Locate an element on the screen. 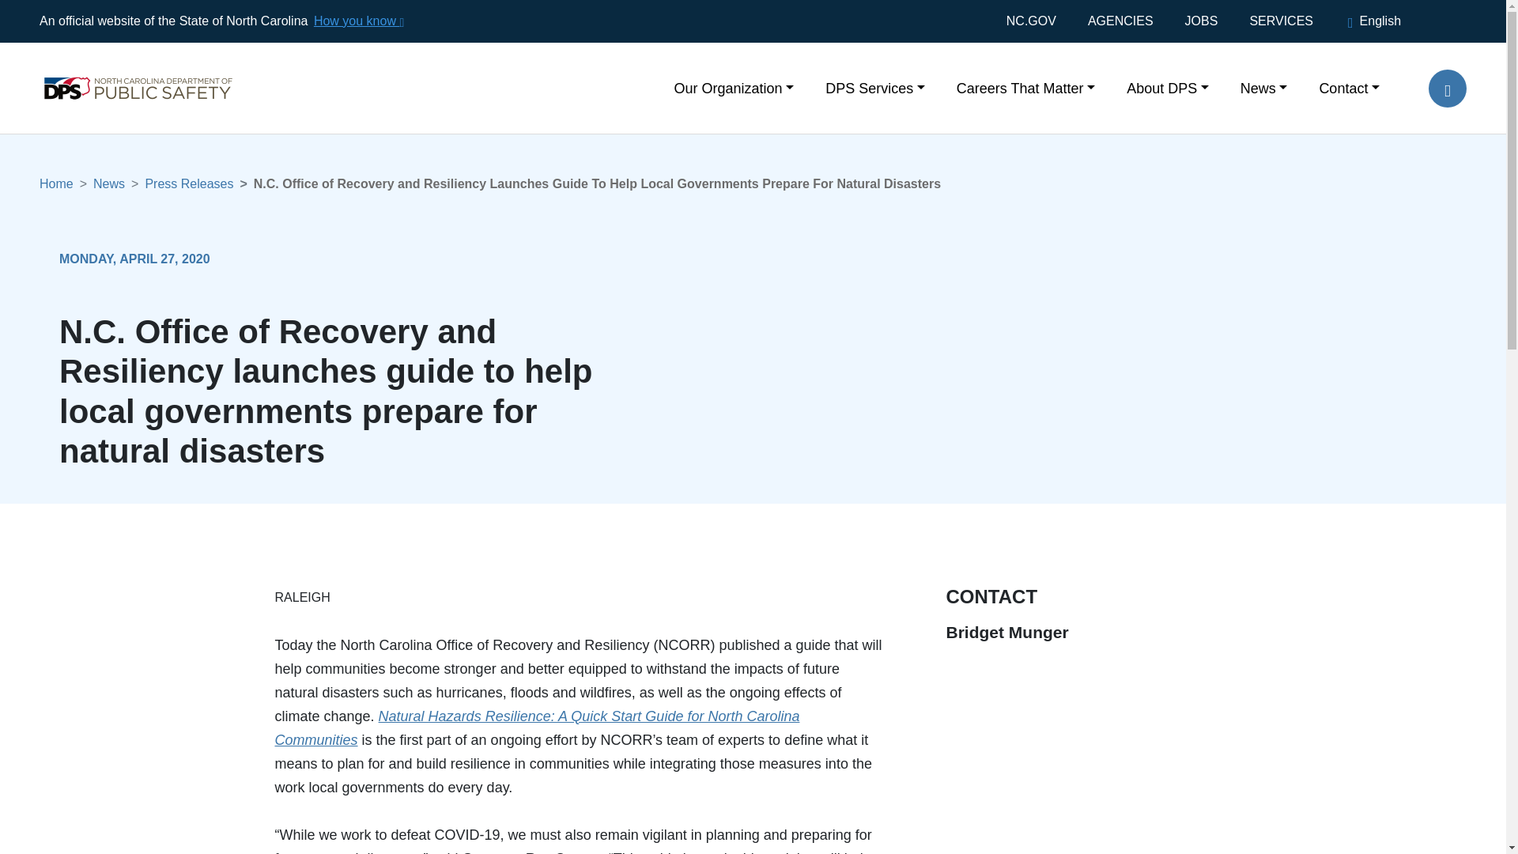  SERVICES is located at coordinates (1281, 21).